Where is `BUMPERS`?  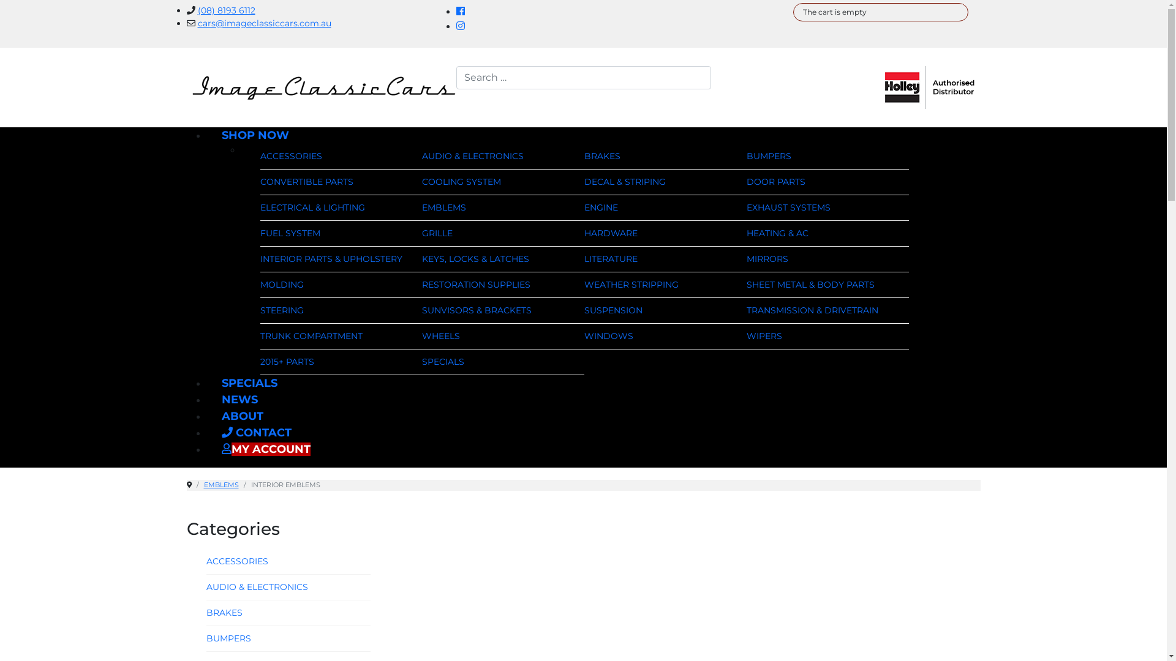 BUMPERS is located at coordinates (228, 638).